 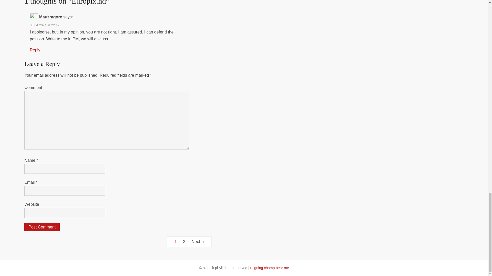 I want to click on 2, so click(x=184, y=241).